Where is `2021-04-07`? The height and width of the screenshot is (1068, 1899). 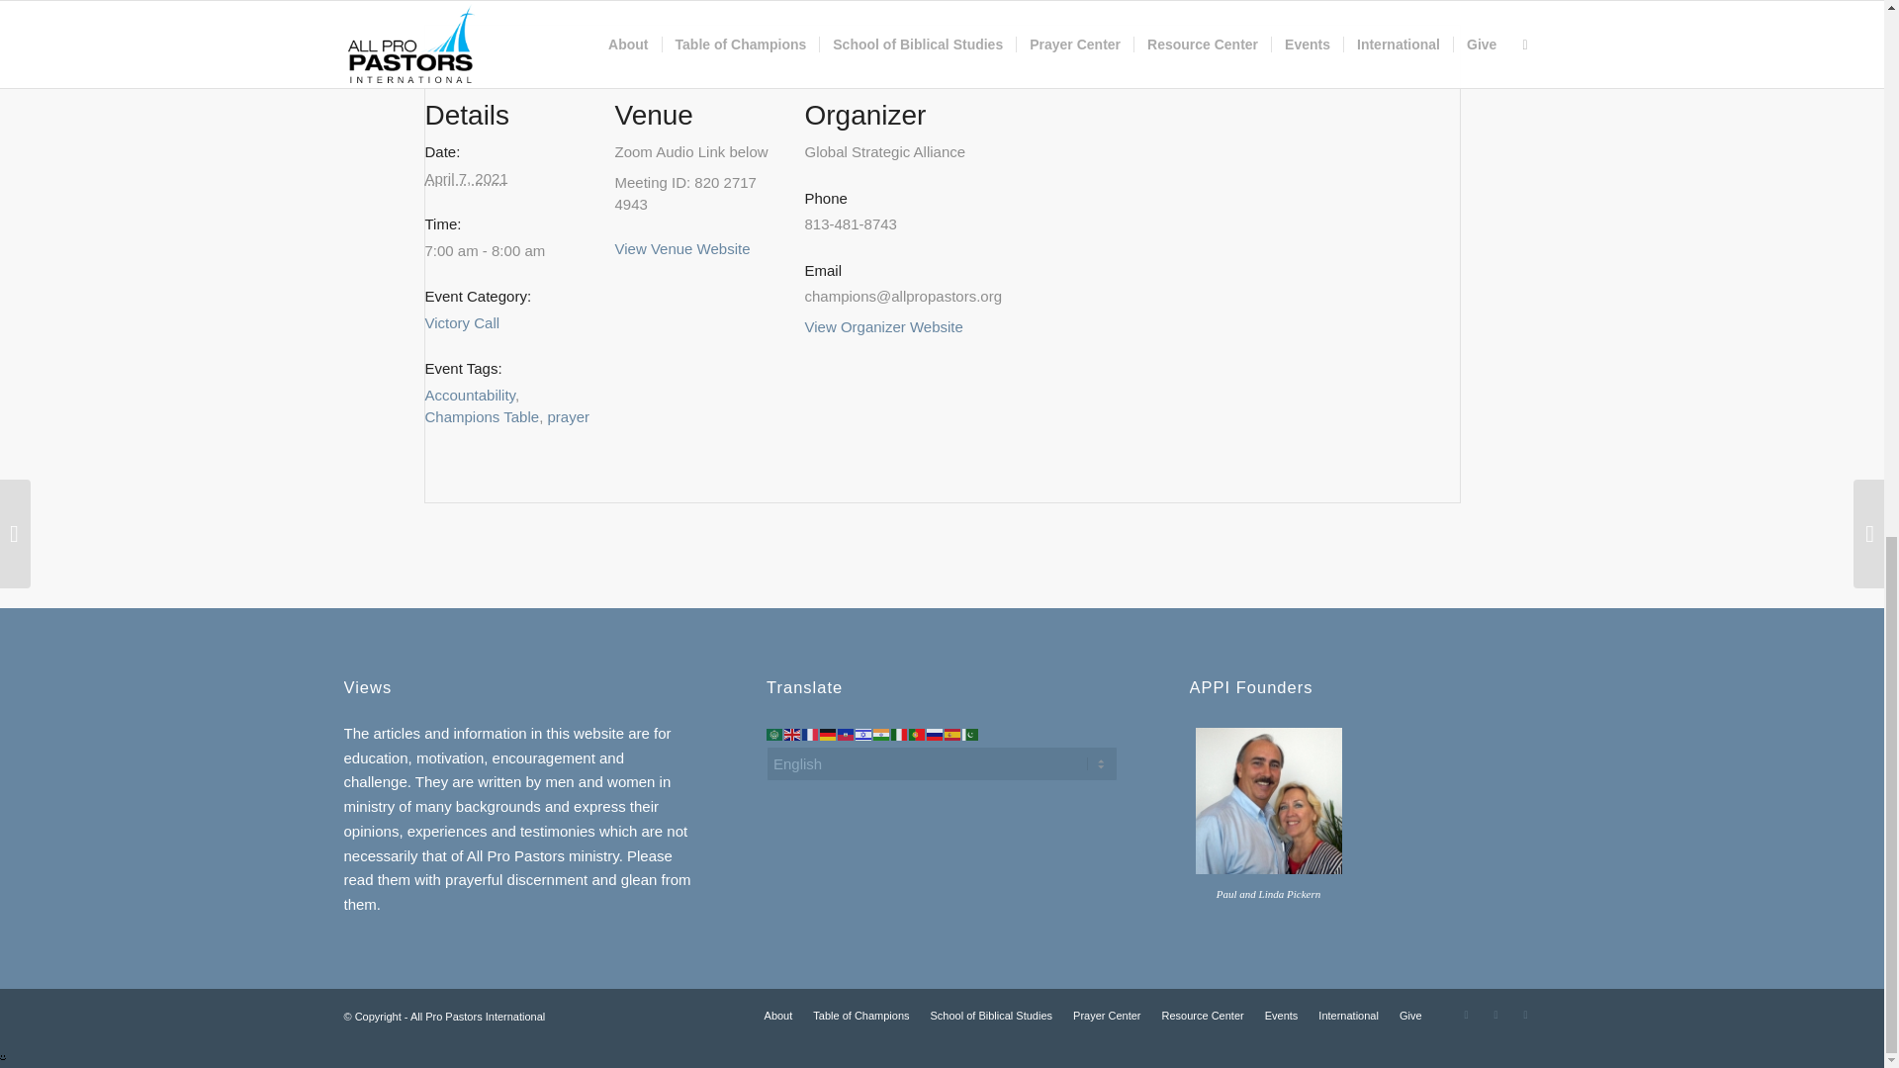 2021-04-07 is located at coordinates (508, 251).